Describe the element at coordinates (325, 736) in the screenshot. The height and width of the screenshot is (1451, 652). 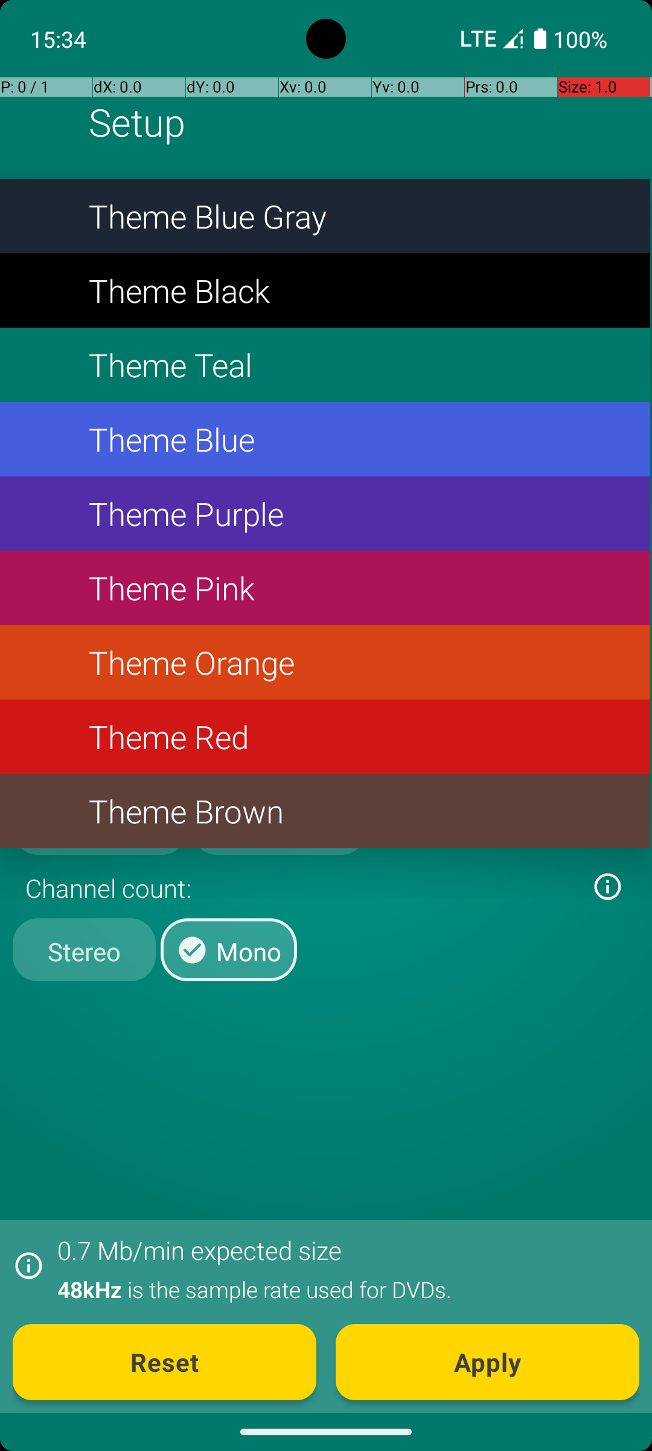
I see `Theme Red` at that location.